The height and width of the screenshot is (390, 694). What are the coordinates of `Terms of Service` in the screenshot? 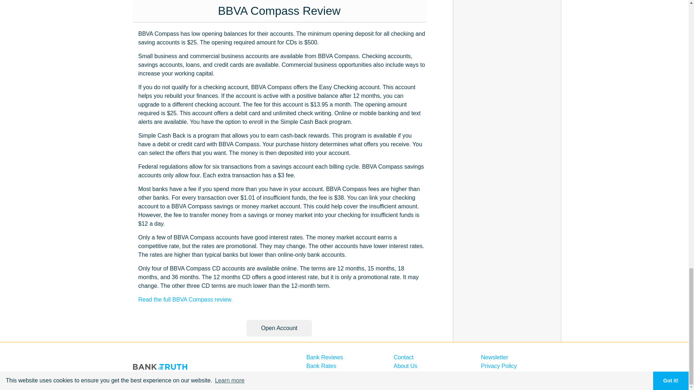 It's located at (502, 375).